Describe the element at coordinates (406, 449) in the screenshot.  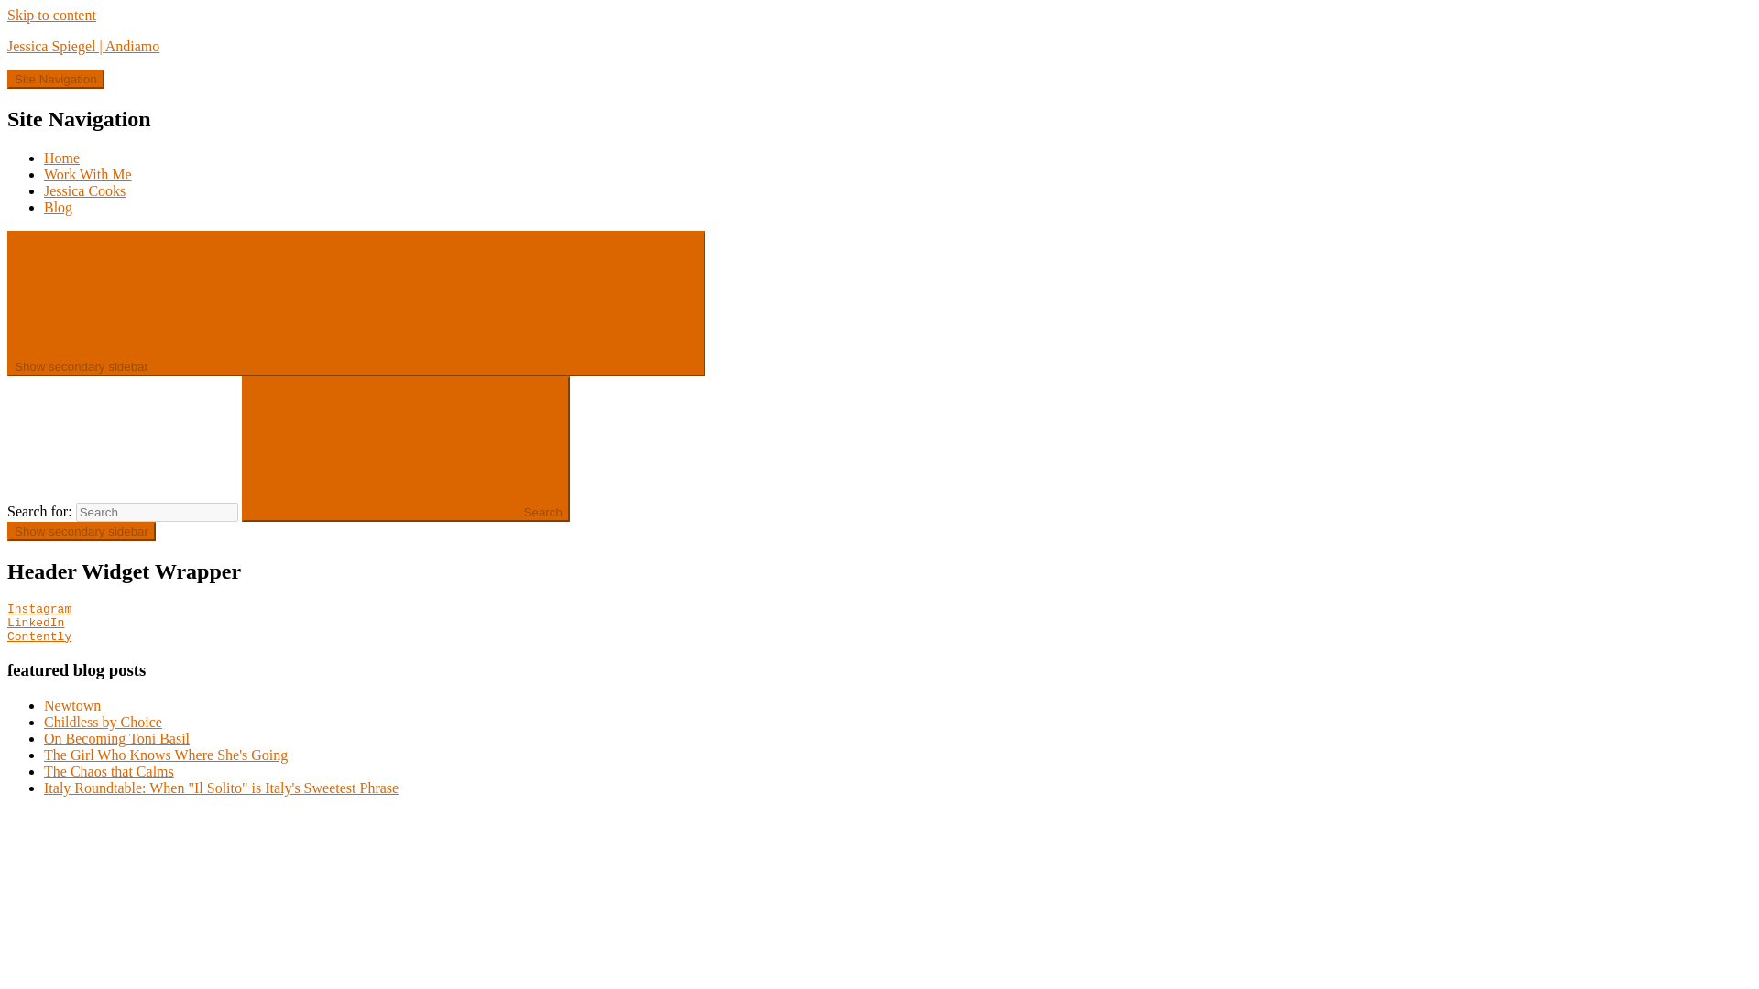
I see `Search` at that location.